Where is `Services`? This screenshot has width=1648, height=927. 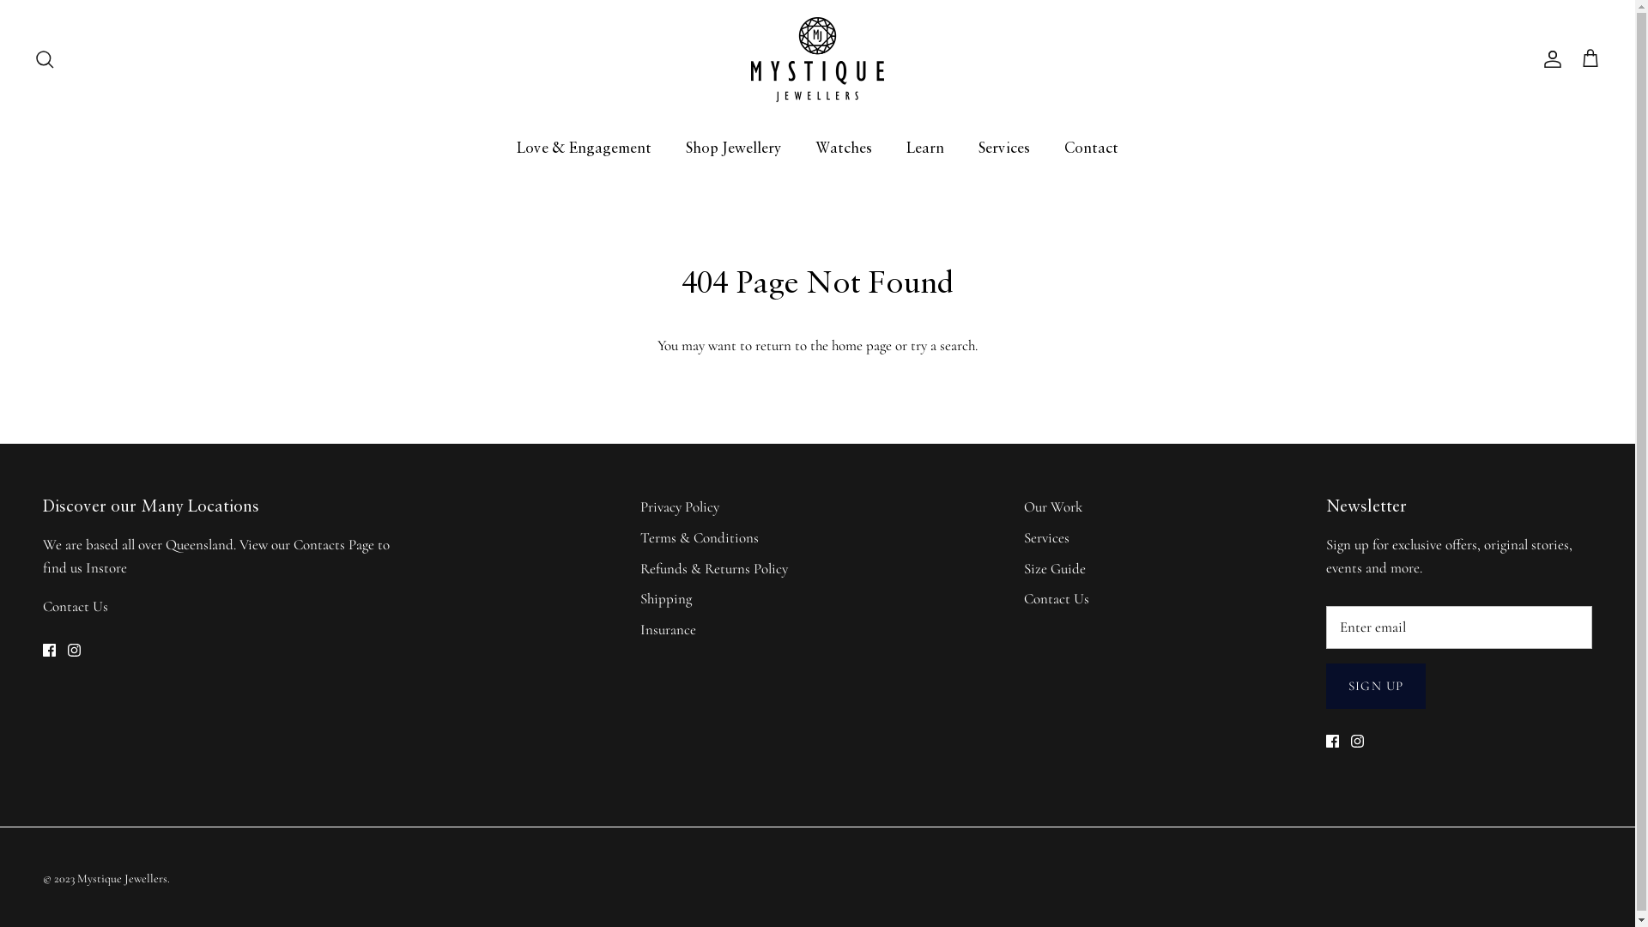
Services is located at coordinates (1047, 537).